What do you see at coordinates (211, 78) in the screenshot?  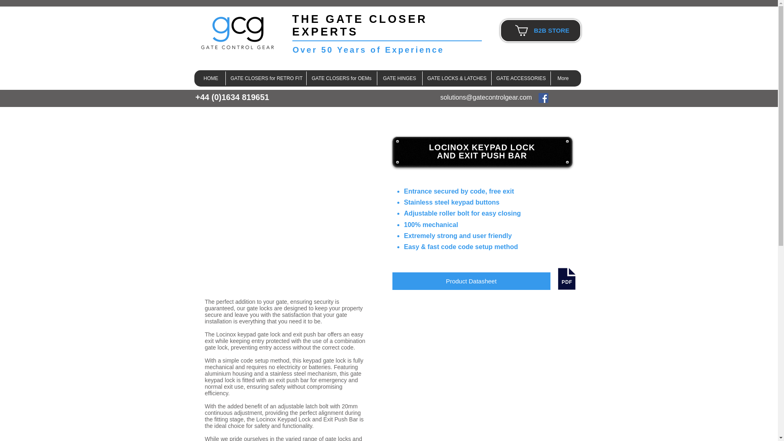 I see `HOME` at bounding box center [211, 78].